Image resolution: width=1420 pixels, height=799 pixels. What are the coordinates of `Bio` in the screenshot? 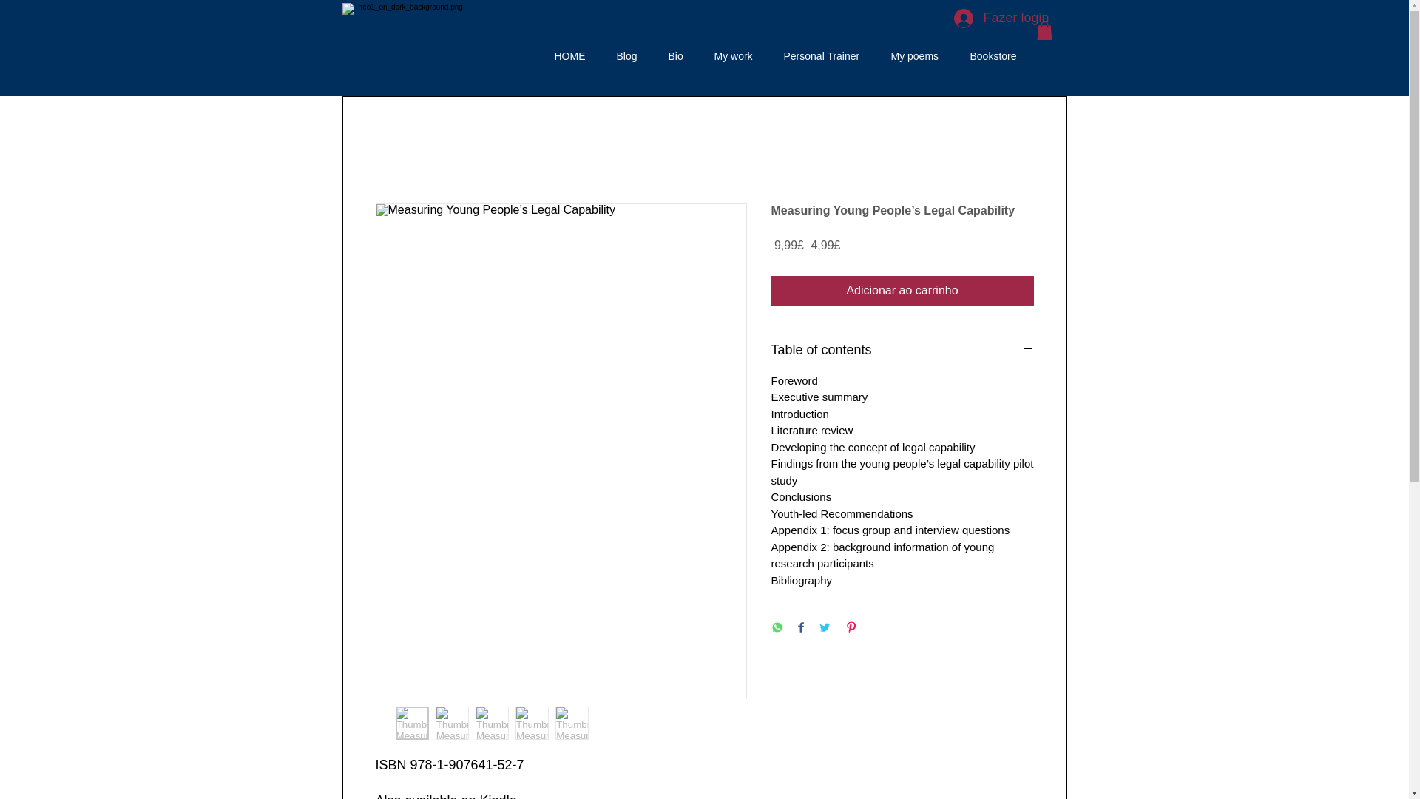 It's located at (674, 56).